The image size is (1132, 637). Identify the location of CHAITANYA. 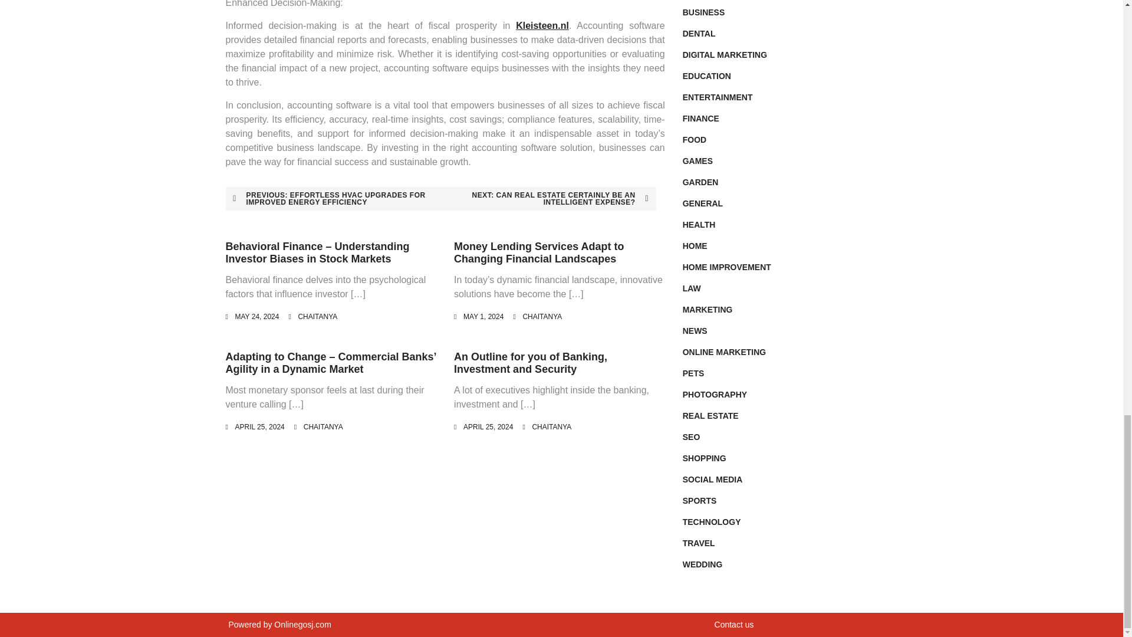
(323, 427).